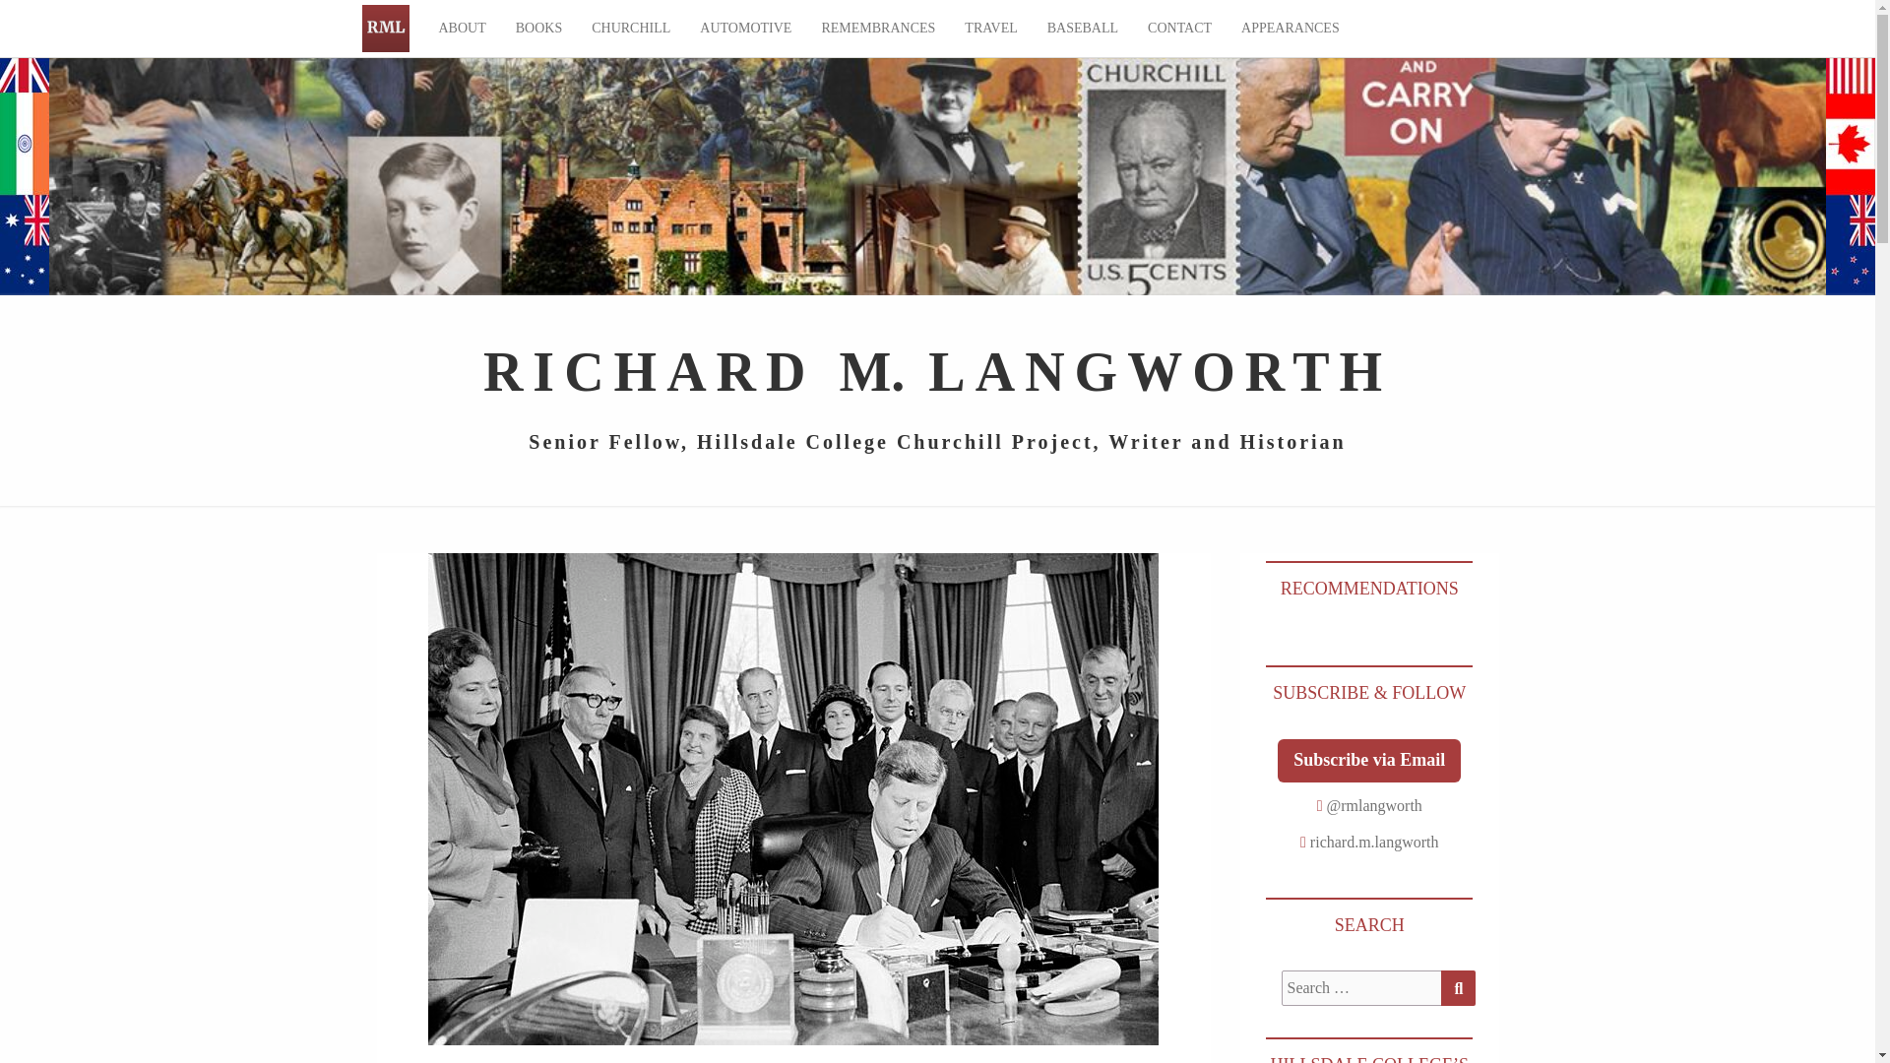  I want to click on REMEMBRANCES, so click(878, 29).